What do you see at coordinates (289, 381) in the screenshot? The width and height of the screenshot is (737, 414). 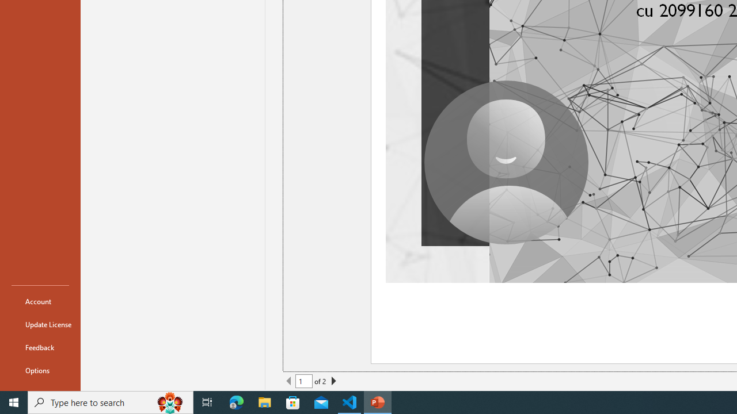 I see `Previous Page` at bounding box center [289, 381].